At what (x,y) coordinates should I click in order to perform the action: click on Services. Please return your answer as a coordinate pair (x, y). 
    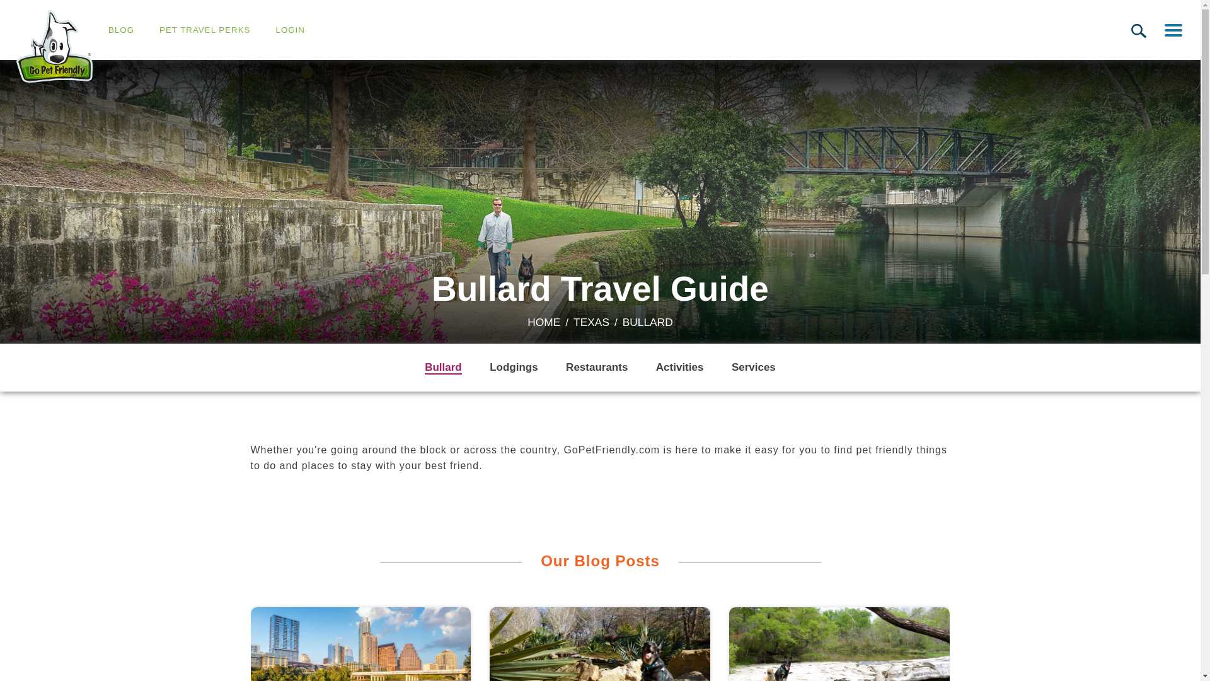
    Looking at the image, I should click on (754, 367).